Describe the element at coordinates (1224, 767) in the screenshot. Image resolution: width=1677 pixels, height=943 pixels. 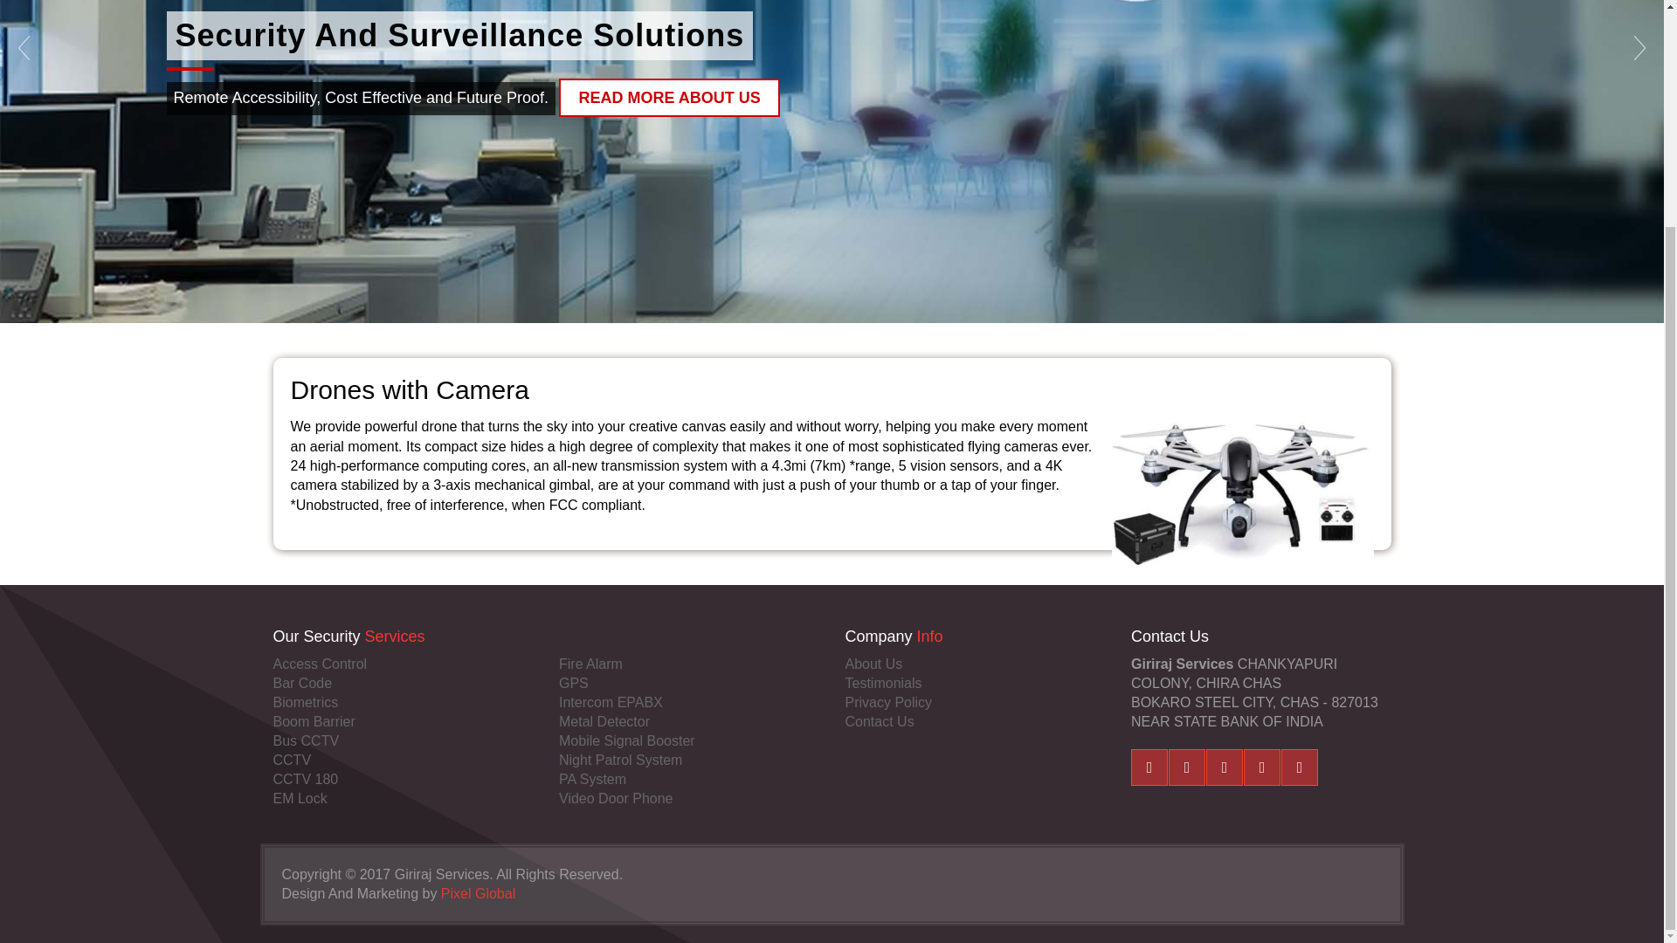
I see `LinkedIn` at that location.